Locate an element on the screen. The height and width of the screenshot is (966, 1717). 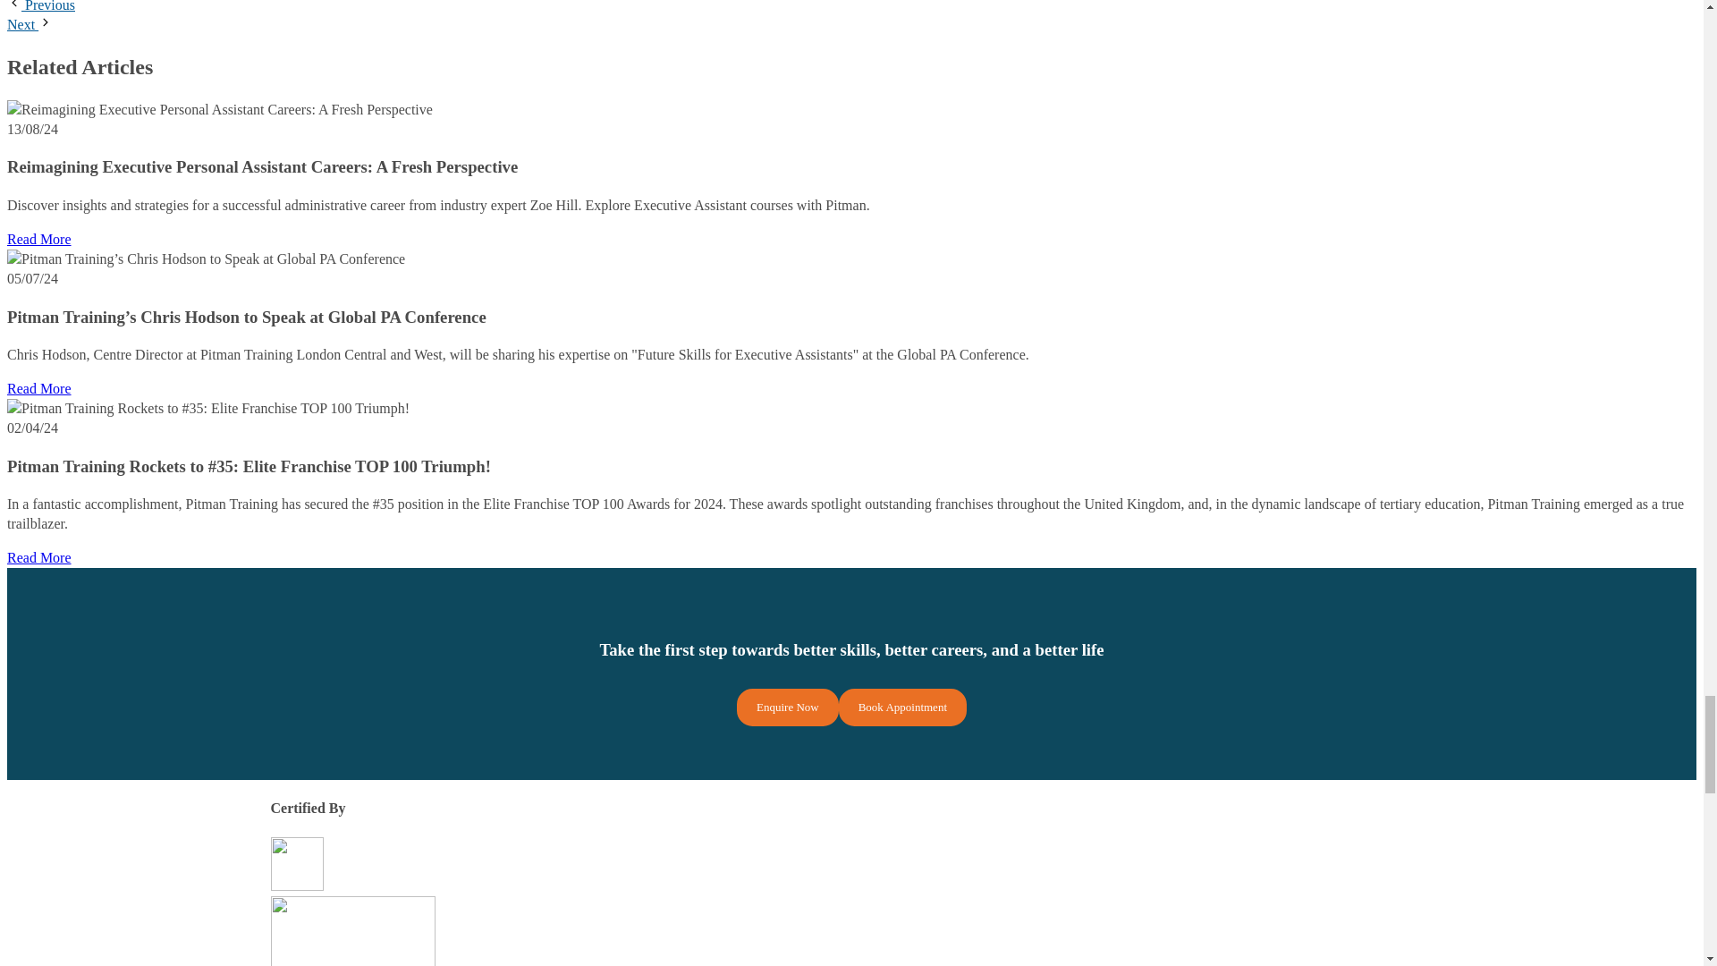
Read More is located at coordinates (39, 388).